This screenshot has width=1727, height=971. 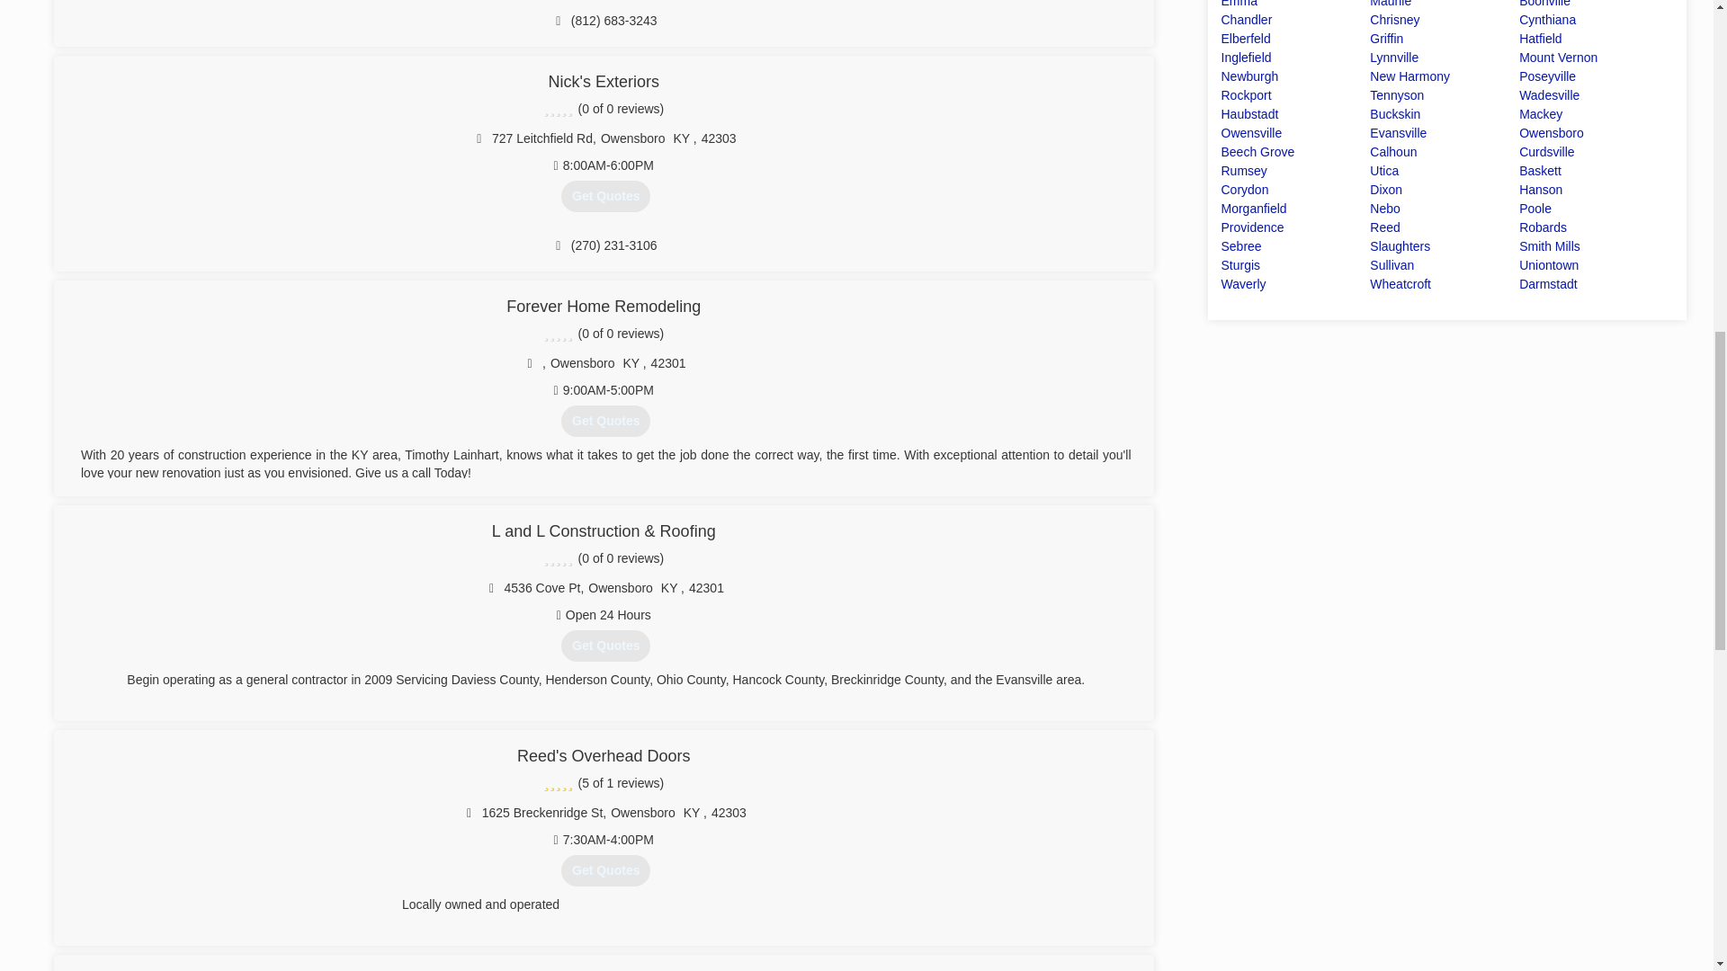 I want to click on Elberfeld, so click(x=1246, y=38).